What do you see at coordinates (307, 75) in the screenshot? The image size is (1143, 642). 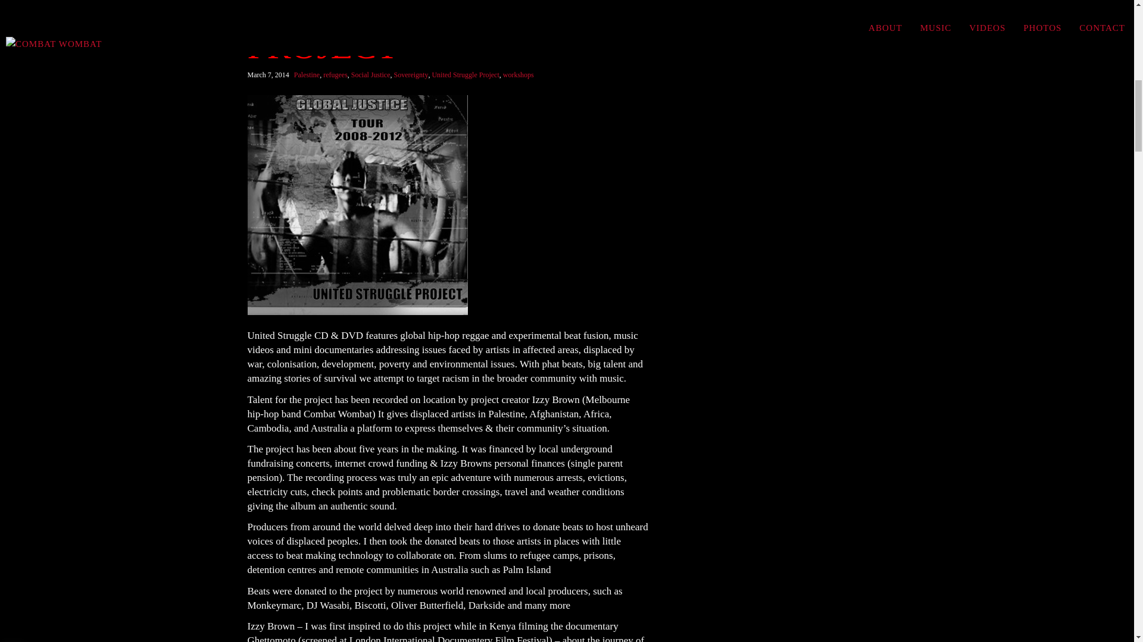 I see `Palestine` at bounding box center [307, 75].